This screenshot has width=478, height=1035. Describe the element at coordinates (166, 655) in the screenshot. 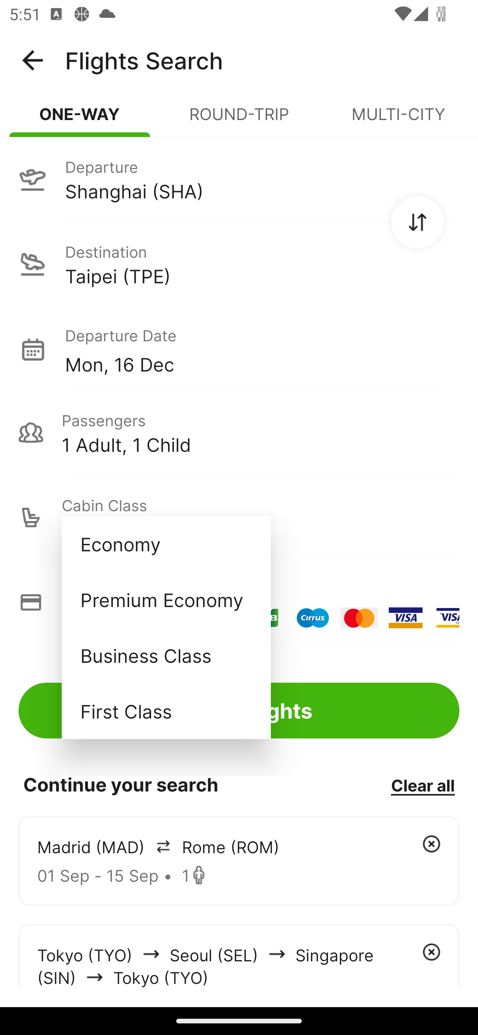

I see `Business Class` at that location.